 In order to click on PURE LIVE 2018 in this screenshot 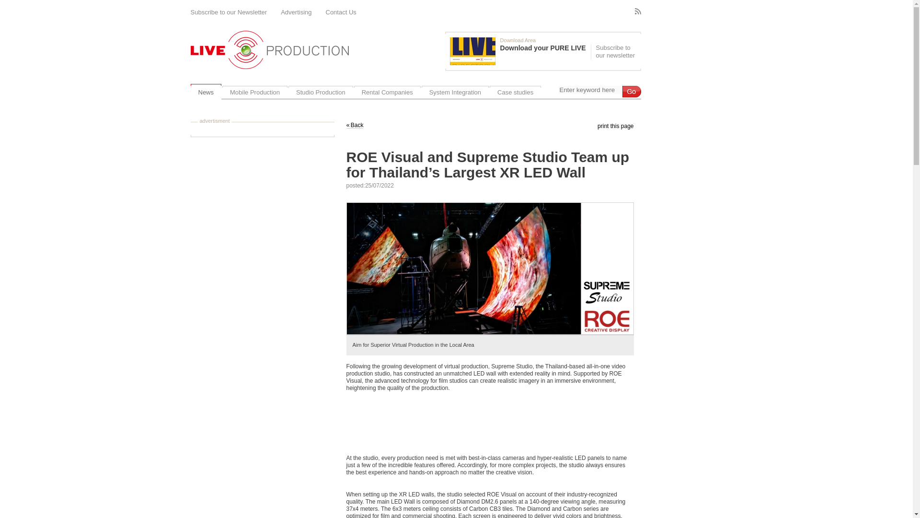, I will do `click(472, 51)`.